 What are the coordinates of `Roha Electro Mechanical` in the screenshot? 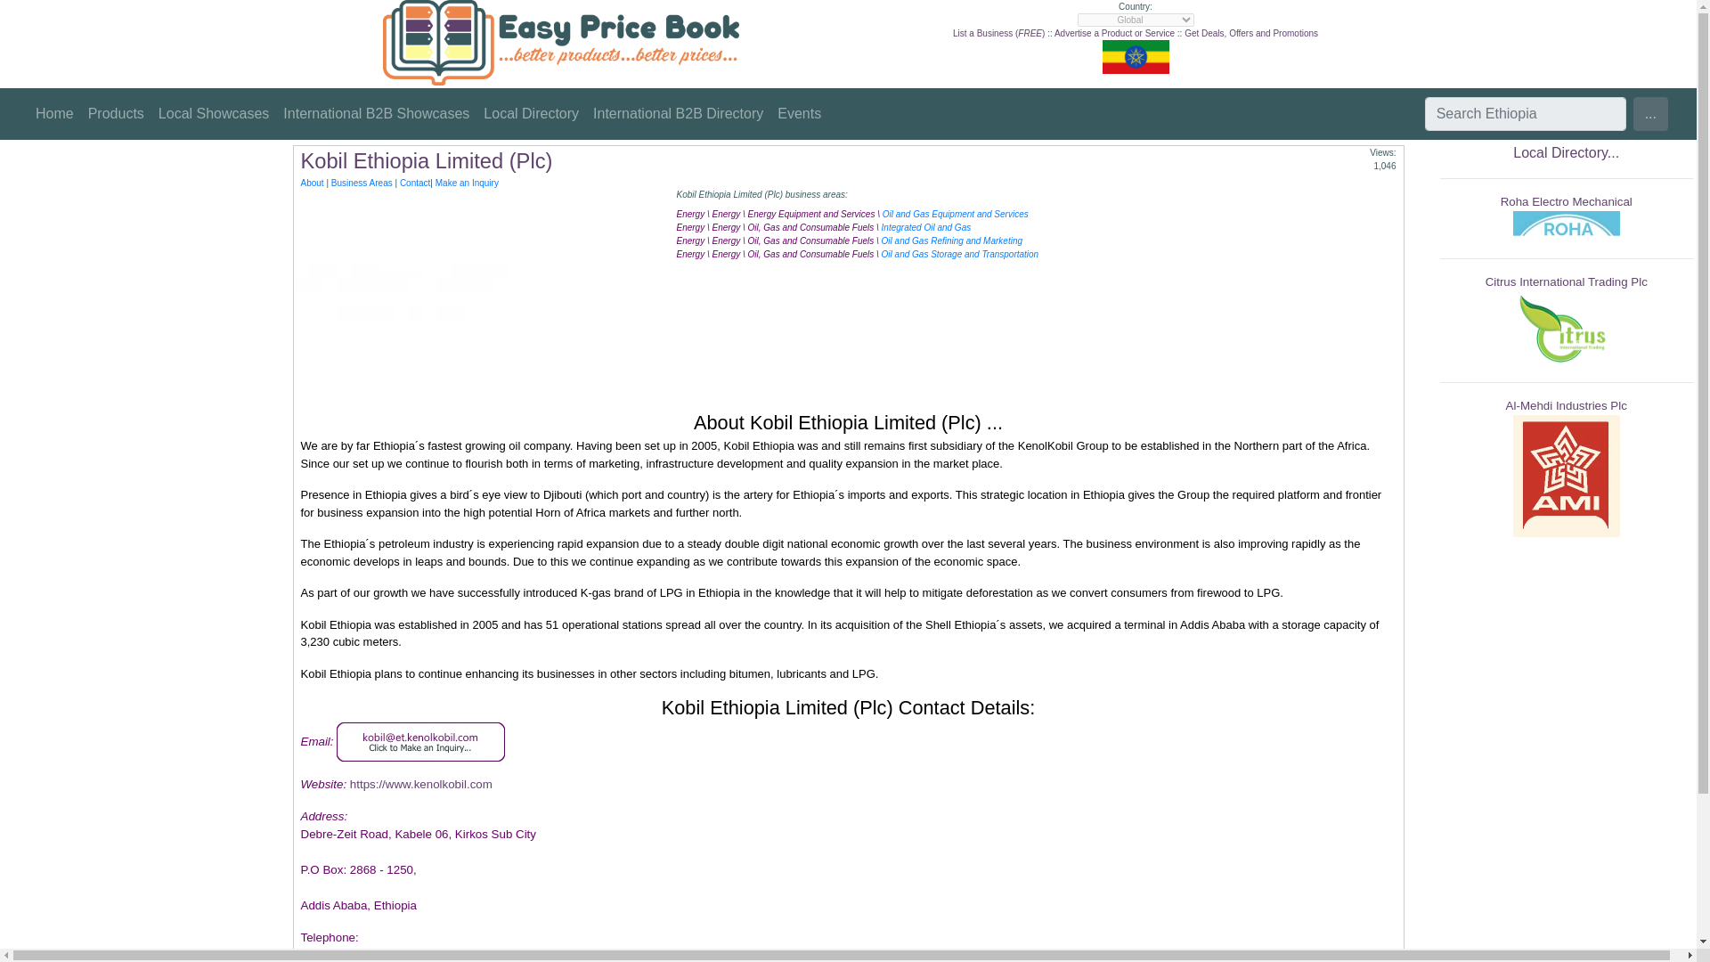 It's located at (1567, 201).